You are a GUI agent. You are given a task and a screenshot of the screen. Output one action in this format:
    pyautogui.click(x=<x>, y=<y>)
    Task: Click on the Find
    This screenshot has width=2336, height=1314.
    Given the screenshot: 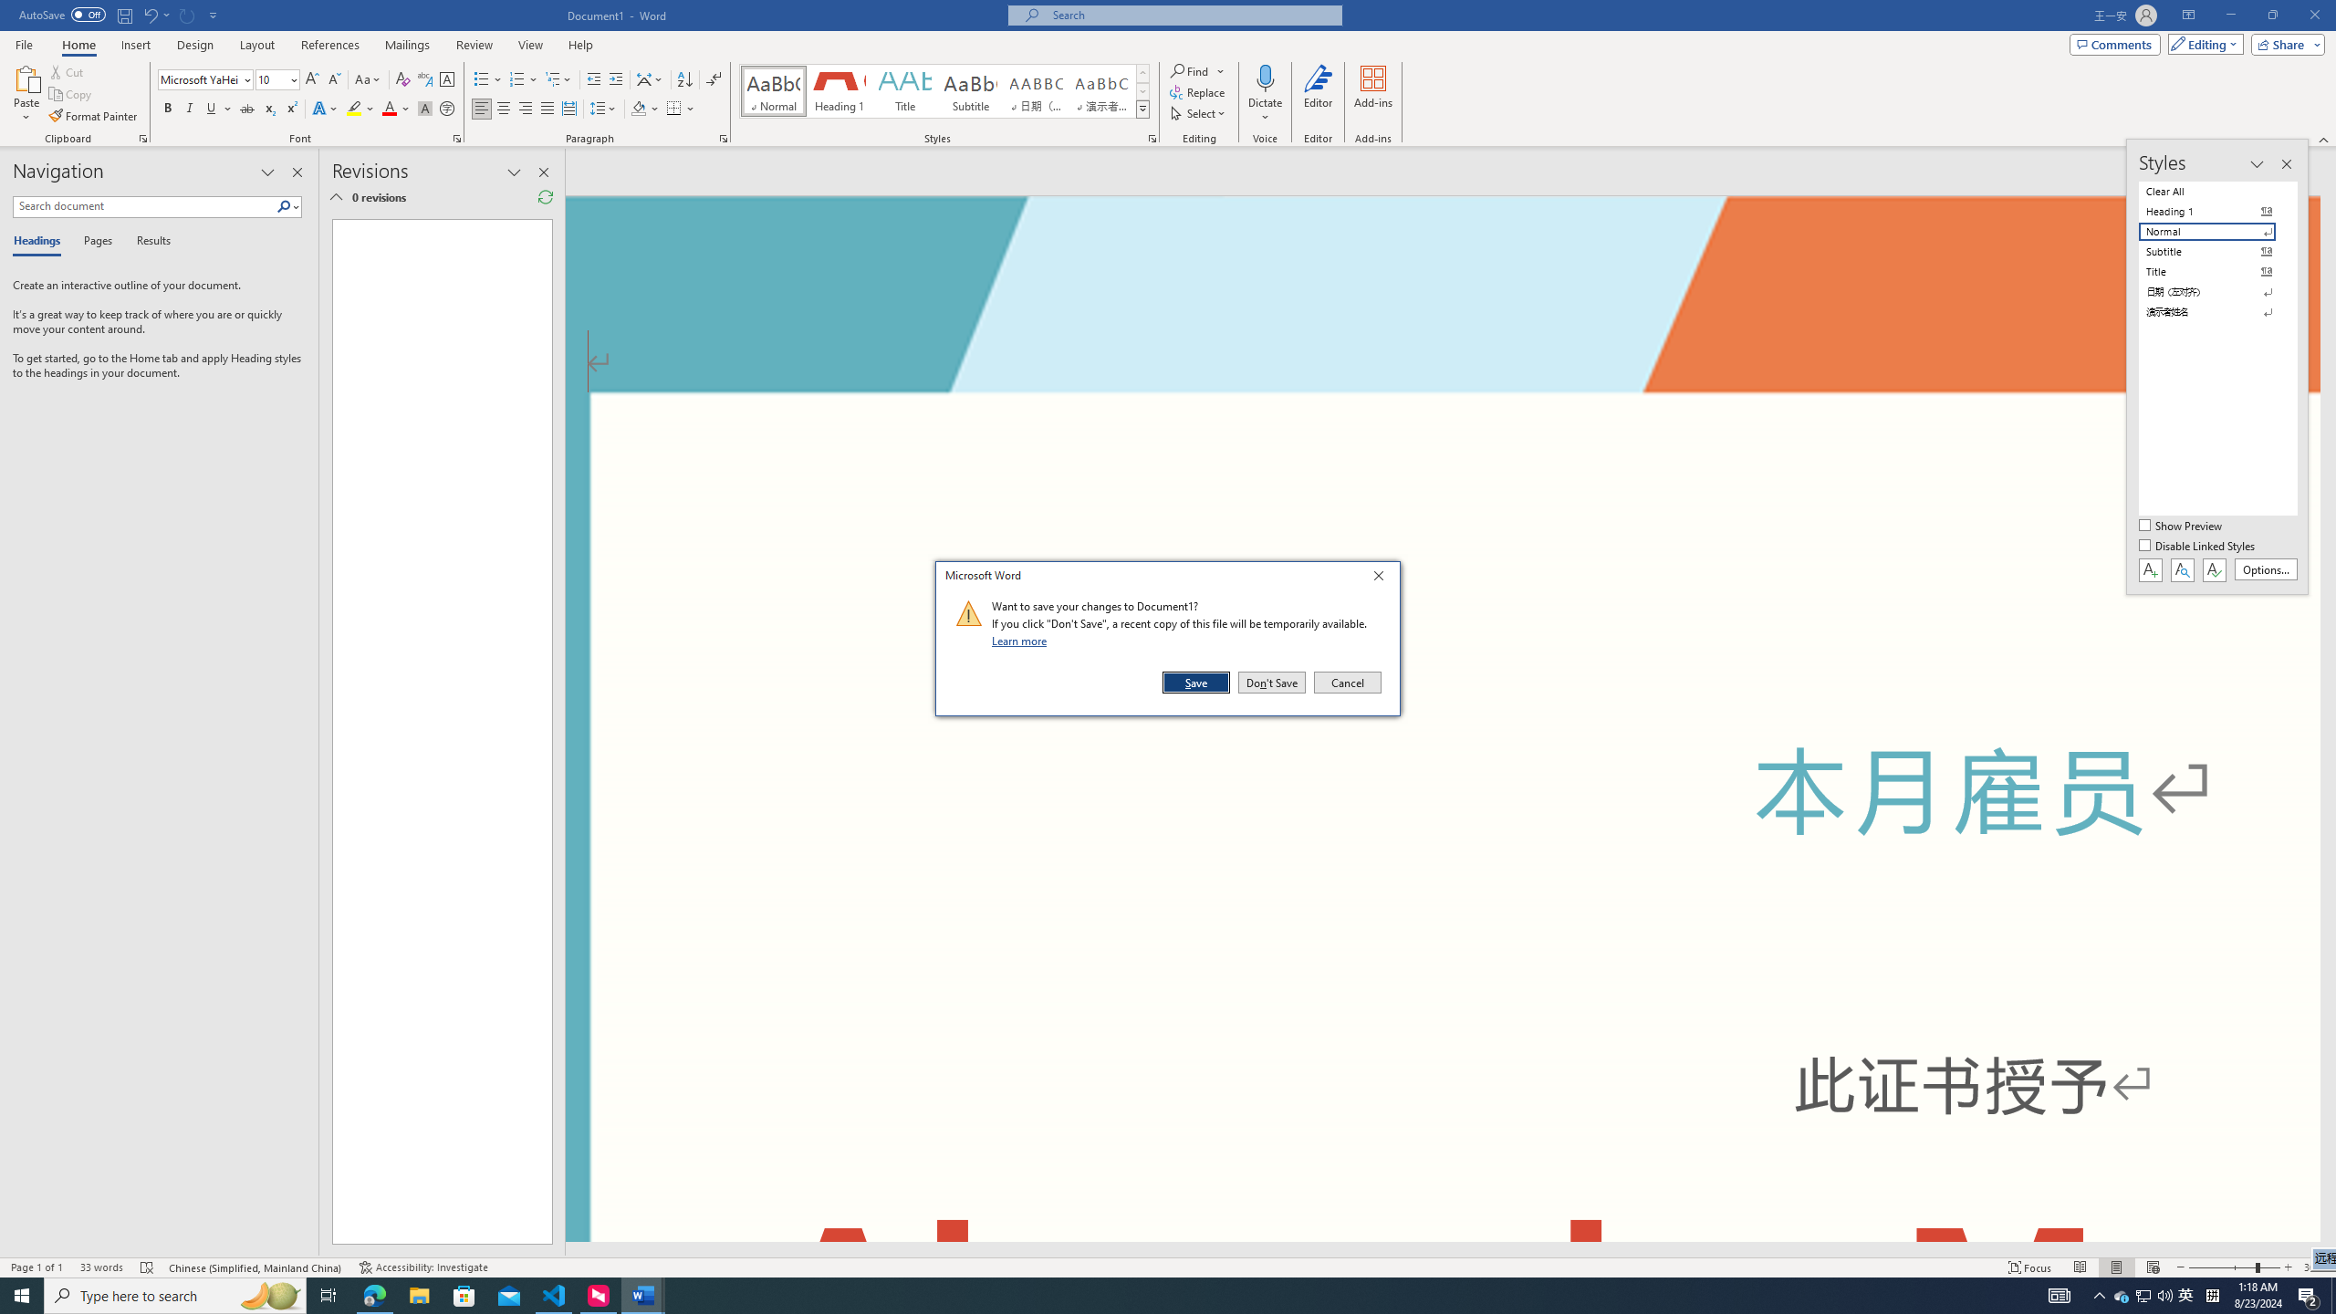 What is the action you would take?
    pyautogui.click(x=1198, y=71)
    